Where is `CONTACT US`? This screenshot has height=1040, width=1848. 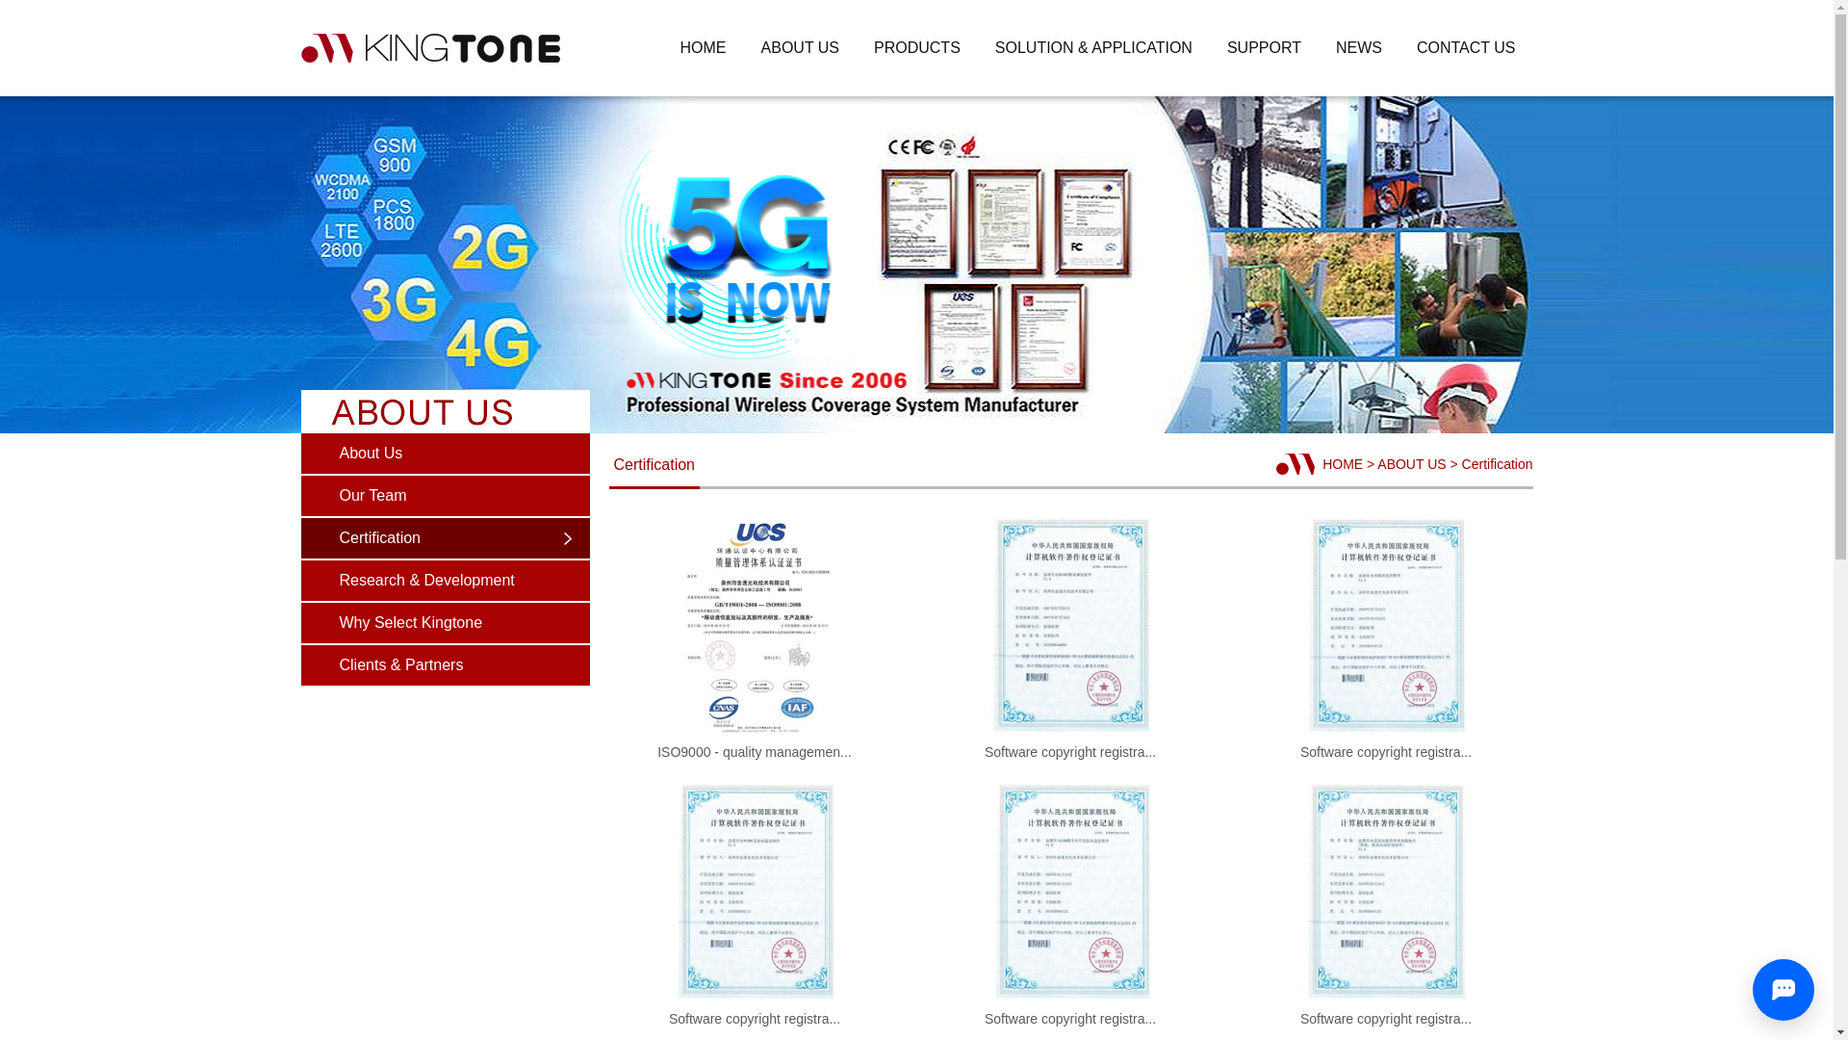
CONTACT US is located at coordinates (1467, 48).